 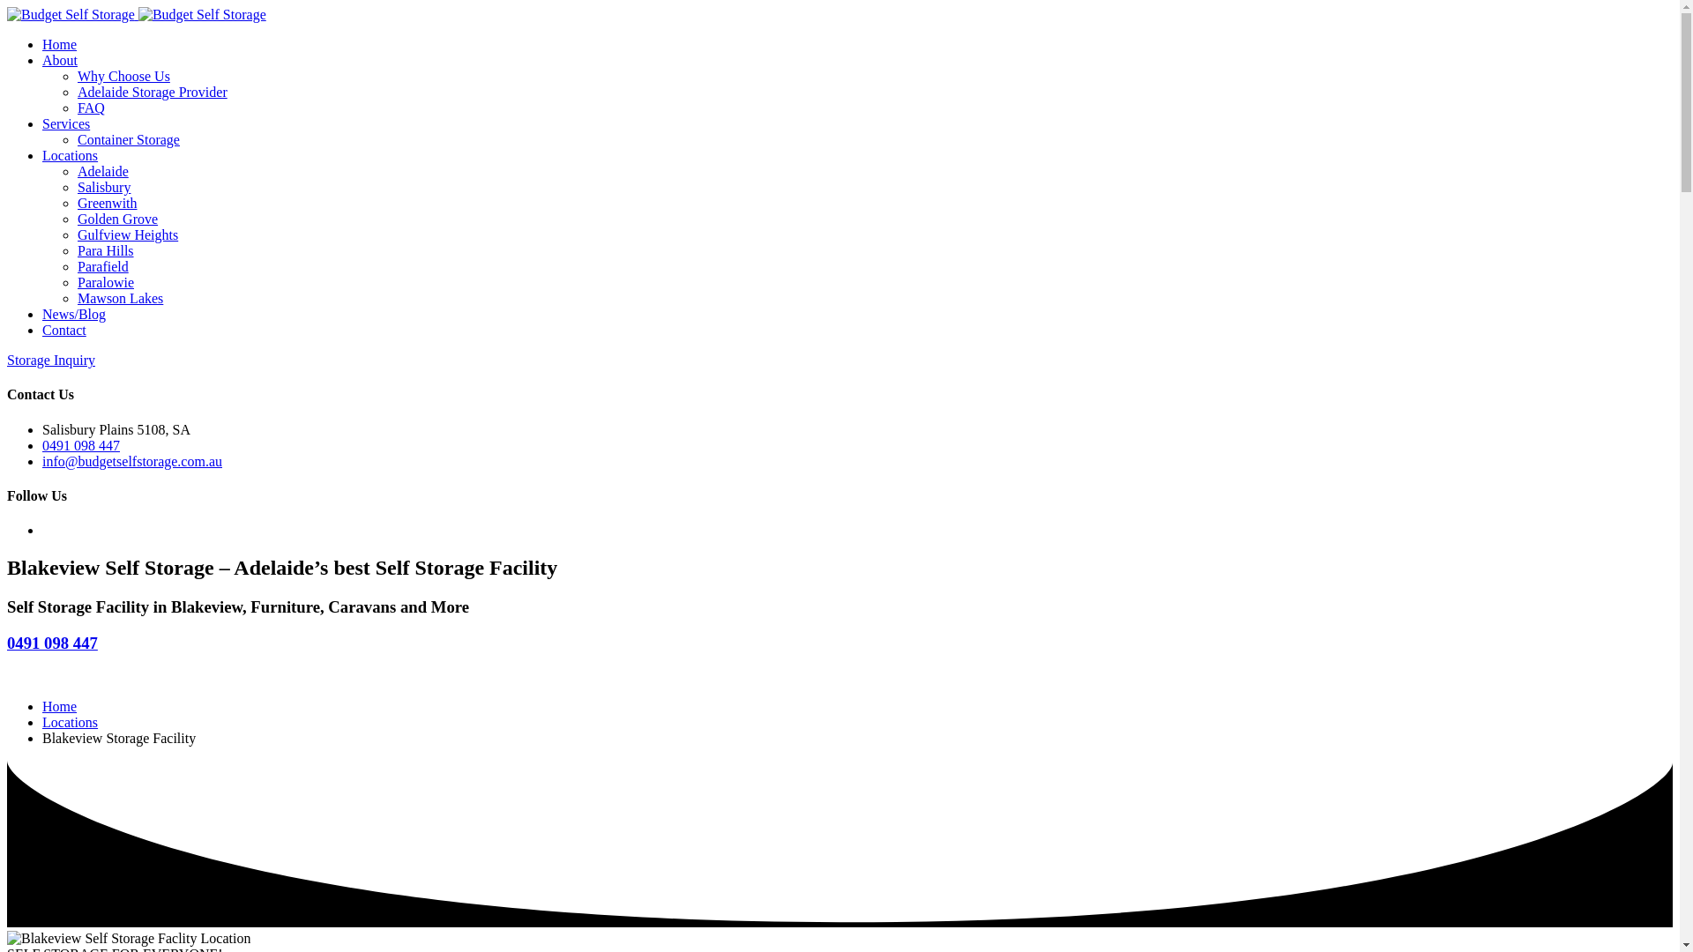 What do you see at coordinates (106, 250) in the screenshot?
I see `Para Hills` at bounding box center [106, 250].